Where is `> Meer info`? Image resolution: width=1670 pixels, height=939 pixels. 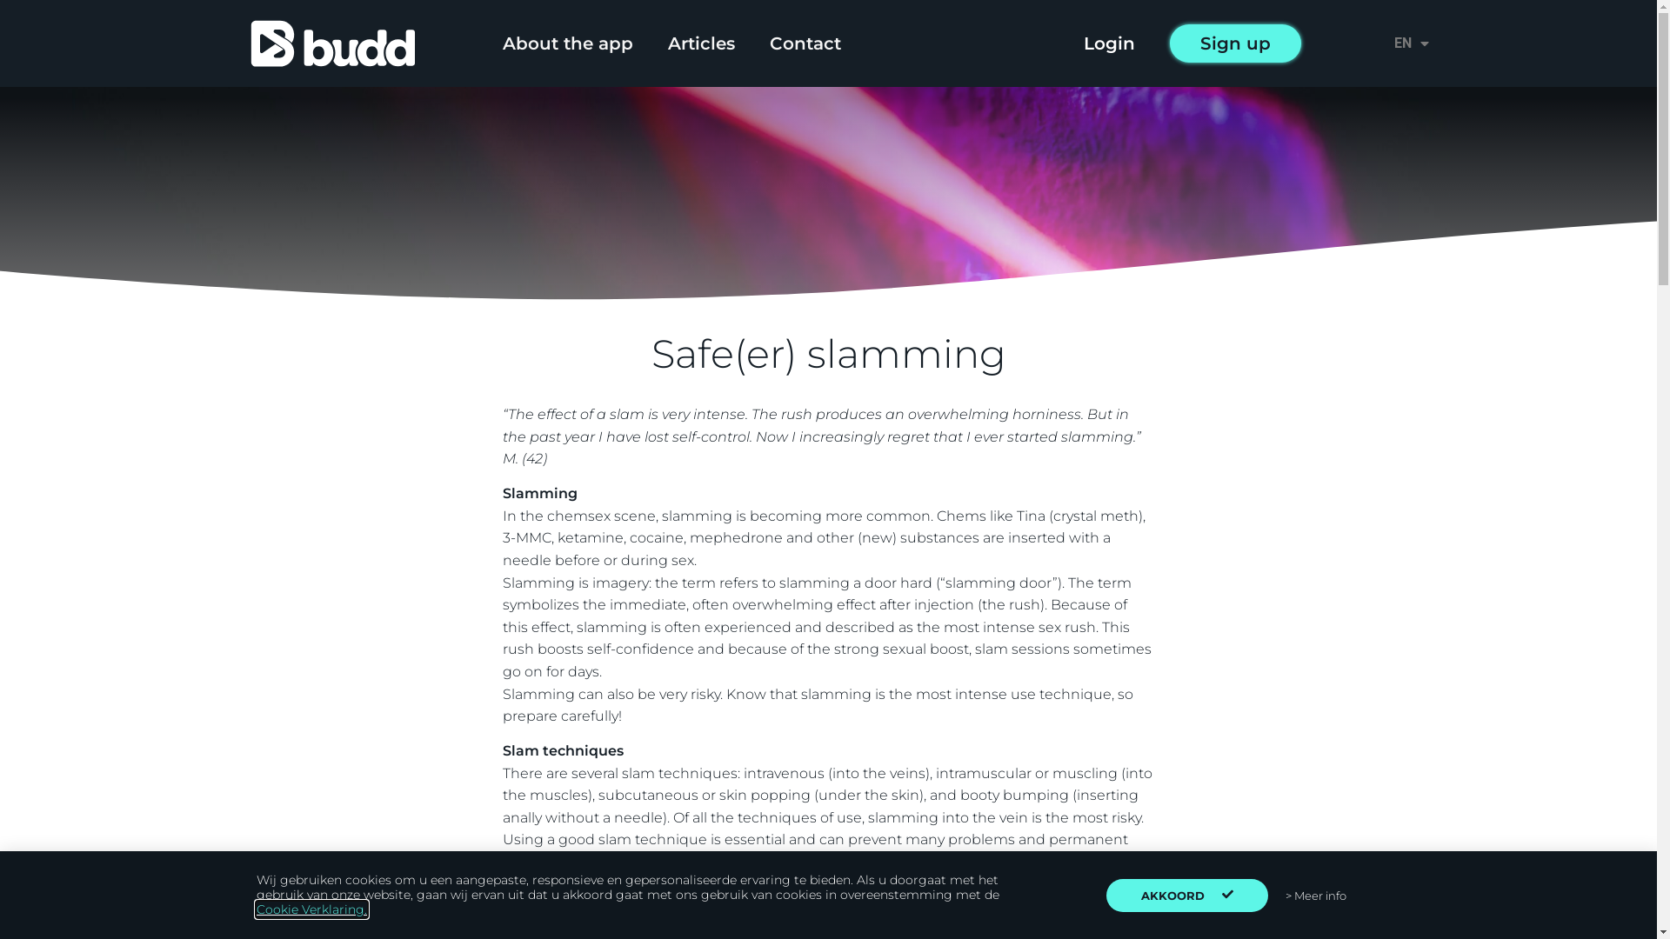
> Meer info is located at coordinates (1316, 896).